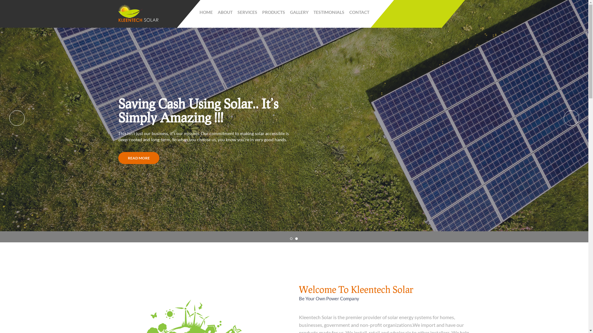 This screenshot has height=333, width=593. What do you see at coordinates (206, 12) in the screenshot?
I see `HOME` at bounding box center [206, 12].